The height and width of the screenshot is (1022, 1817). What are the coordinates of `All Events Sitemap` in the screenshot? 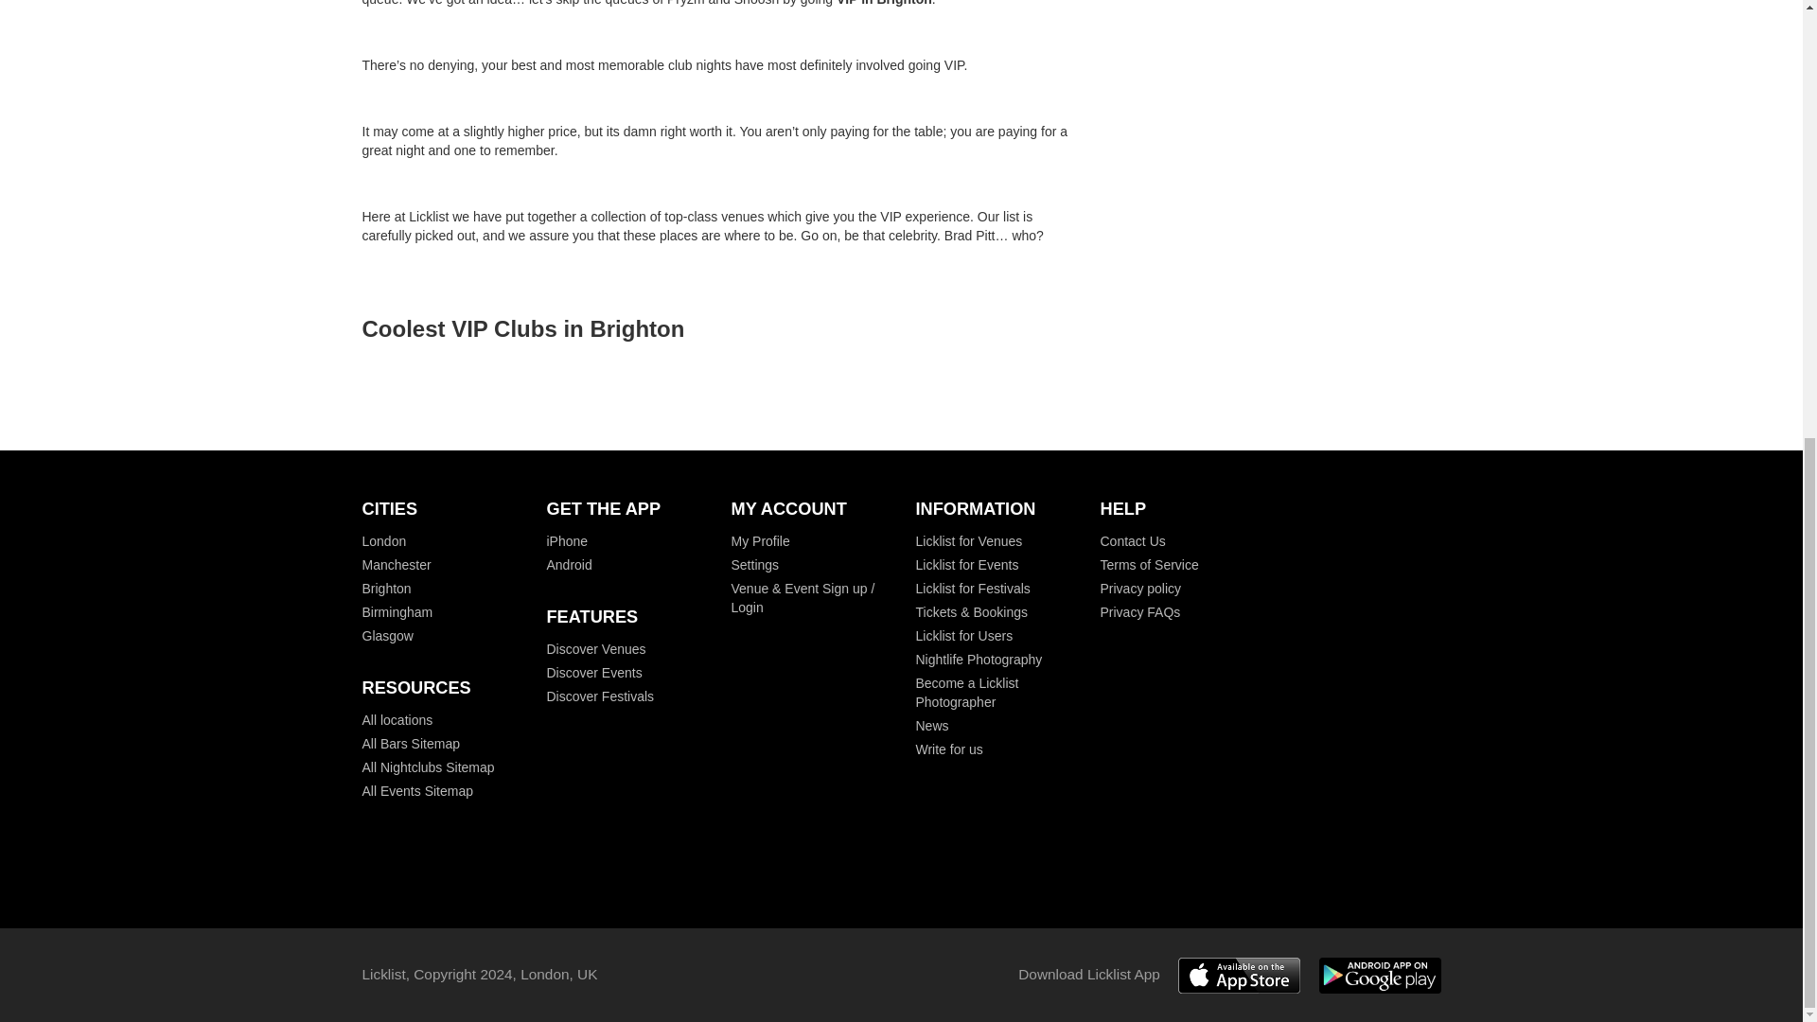 It's located at (416, 791).